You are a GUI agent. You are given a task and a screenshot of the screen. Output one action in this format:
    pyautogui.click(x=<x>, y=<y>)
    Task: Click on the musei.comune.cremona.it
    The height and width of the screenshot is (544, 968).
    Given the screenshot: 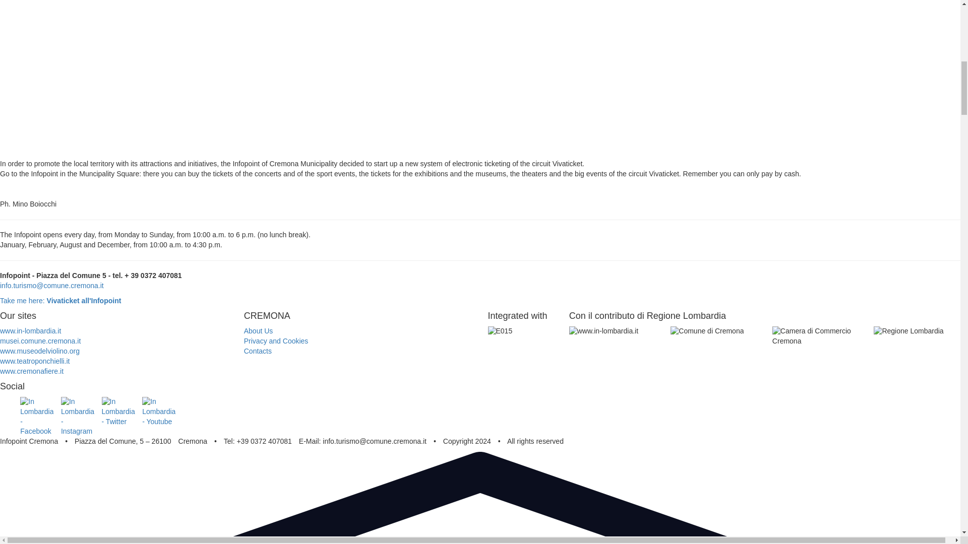 What is the action you would take?
    pyautogui.click(x=40, y=341)
    